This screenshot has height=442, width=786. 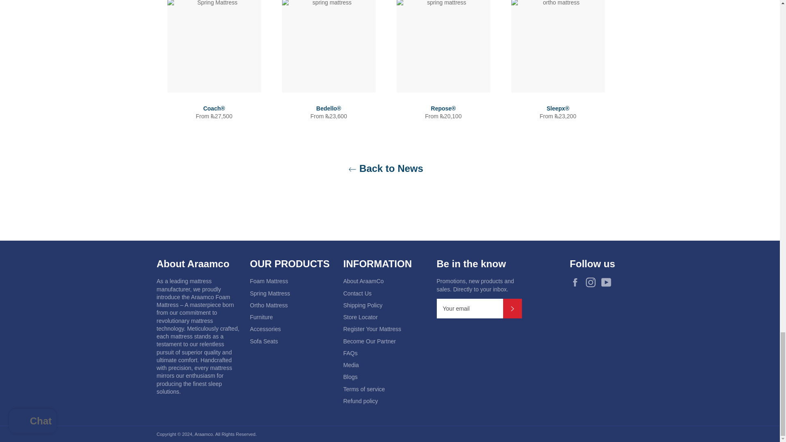 I want to click on Back to News, so click(x=386, y=168).